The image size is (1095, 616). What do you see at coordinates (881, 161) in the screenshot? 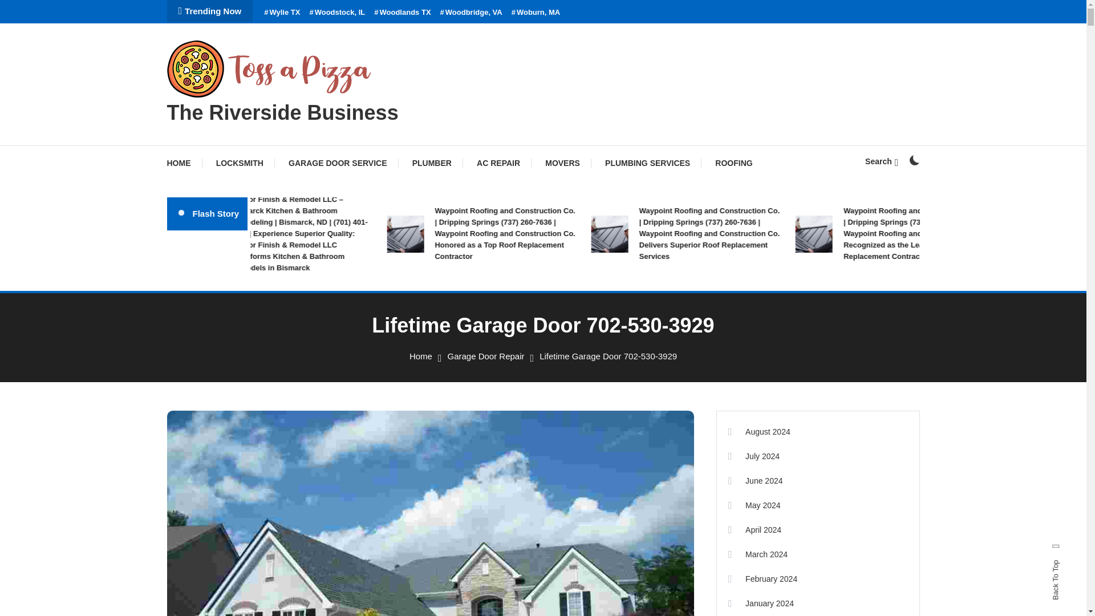
I see `Search` at bounding box center [881, 161].